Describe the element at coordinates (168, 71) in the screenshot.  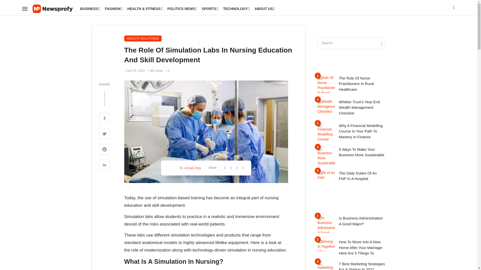
I see `0 Comments` at that location.